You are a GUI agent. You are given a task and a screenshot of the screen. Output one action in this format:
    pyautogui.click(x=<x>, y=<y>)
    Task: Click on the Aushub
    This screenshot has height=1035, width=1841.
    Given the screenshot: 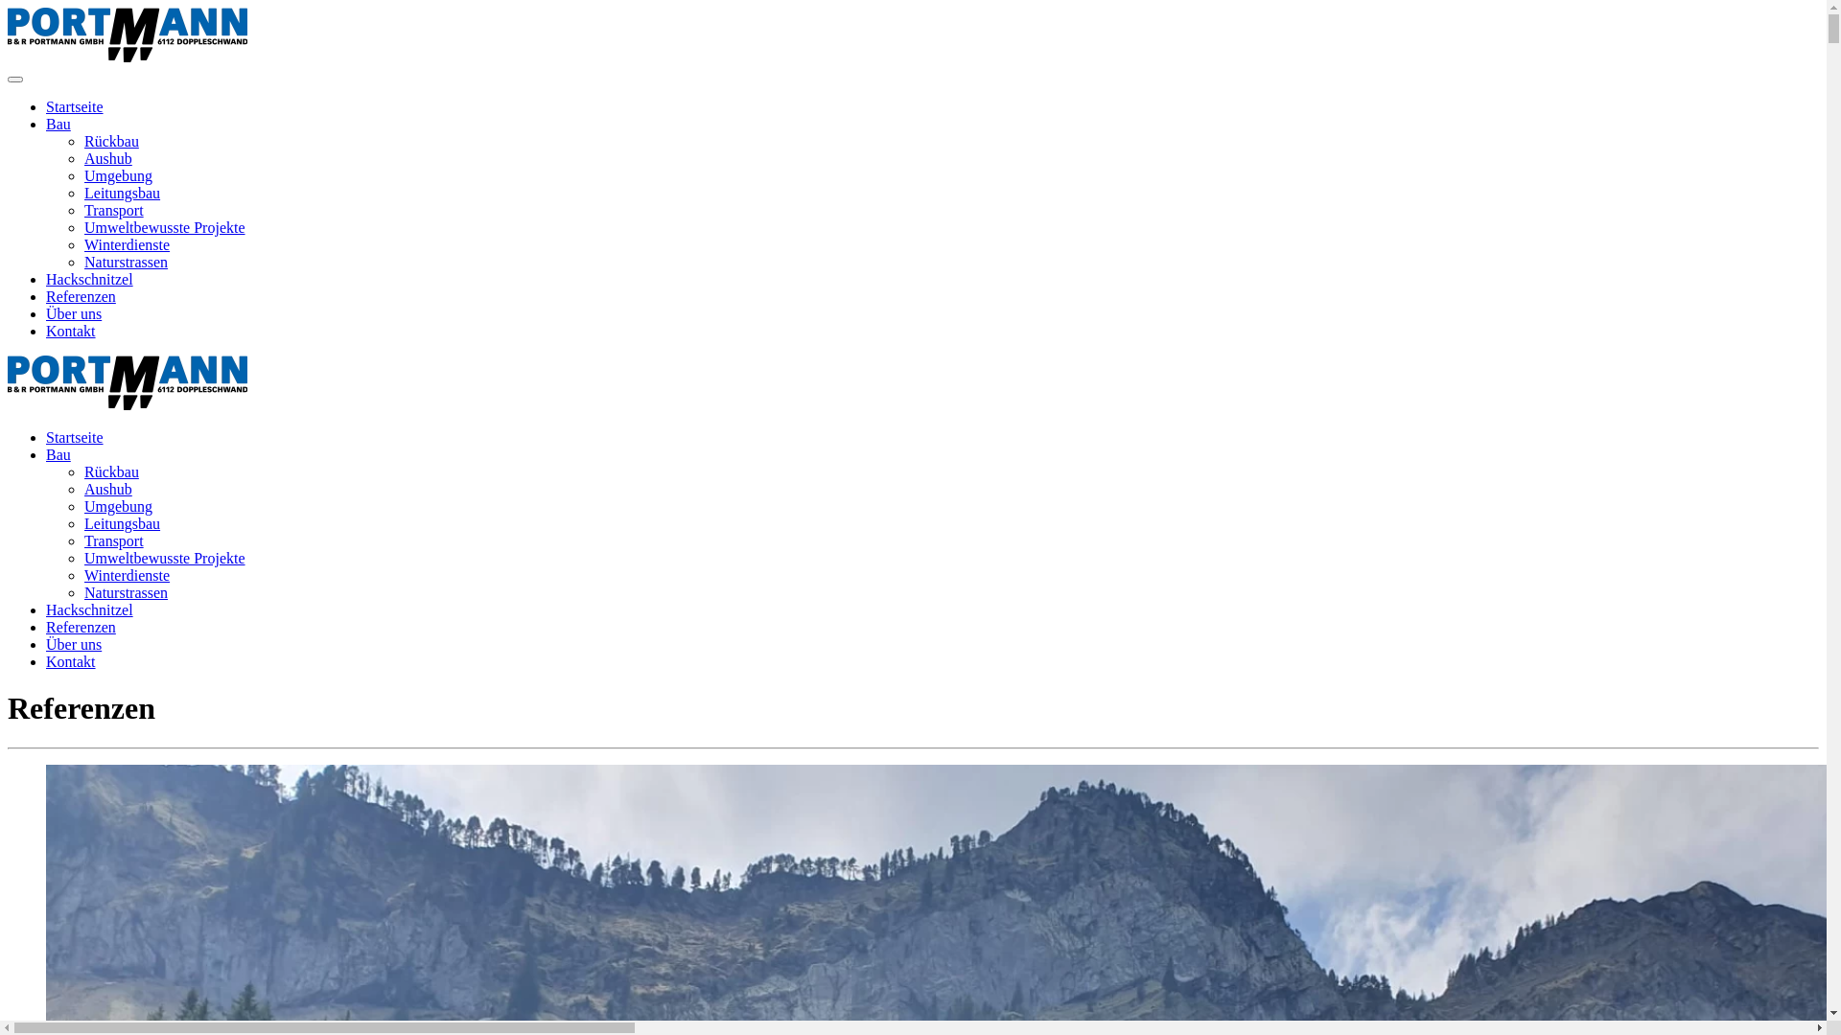 What is the action you would take?
    pyautogui.click(x=108, y=159)
    